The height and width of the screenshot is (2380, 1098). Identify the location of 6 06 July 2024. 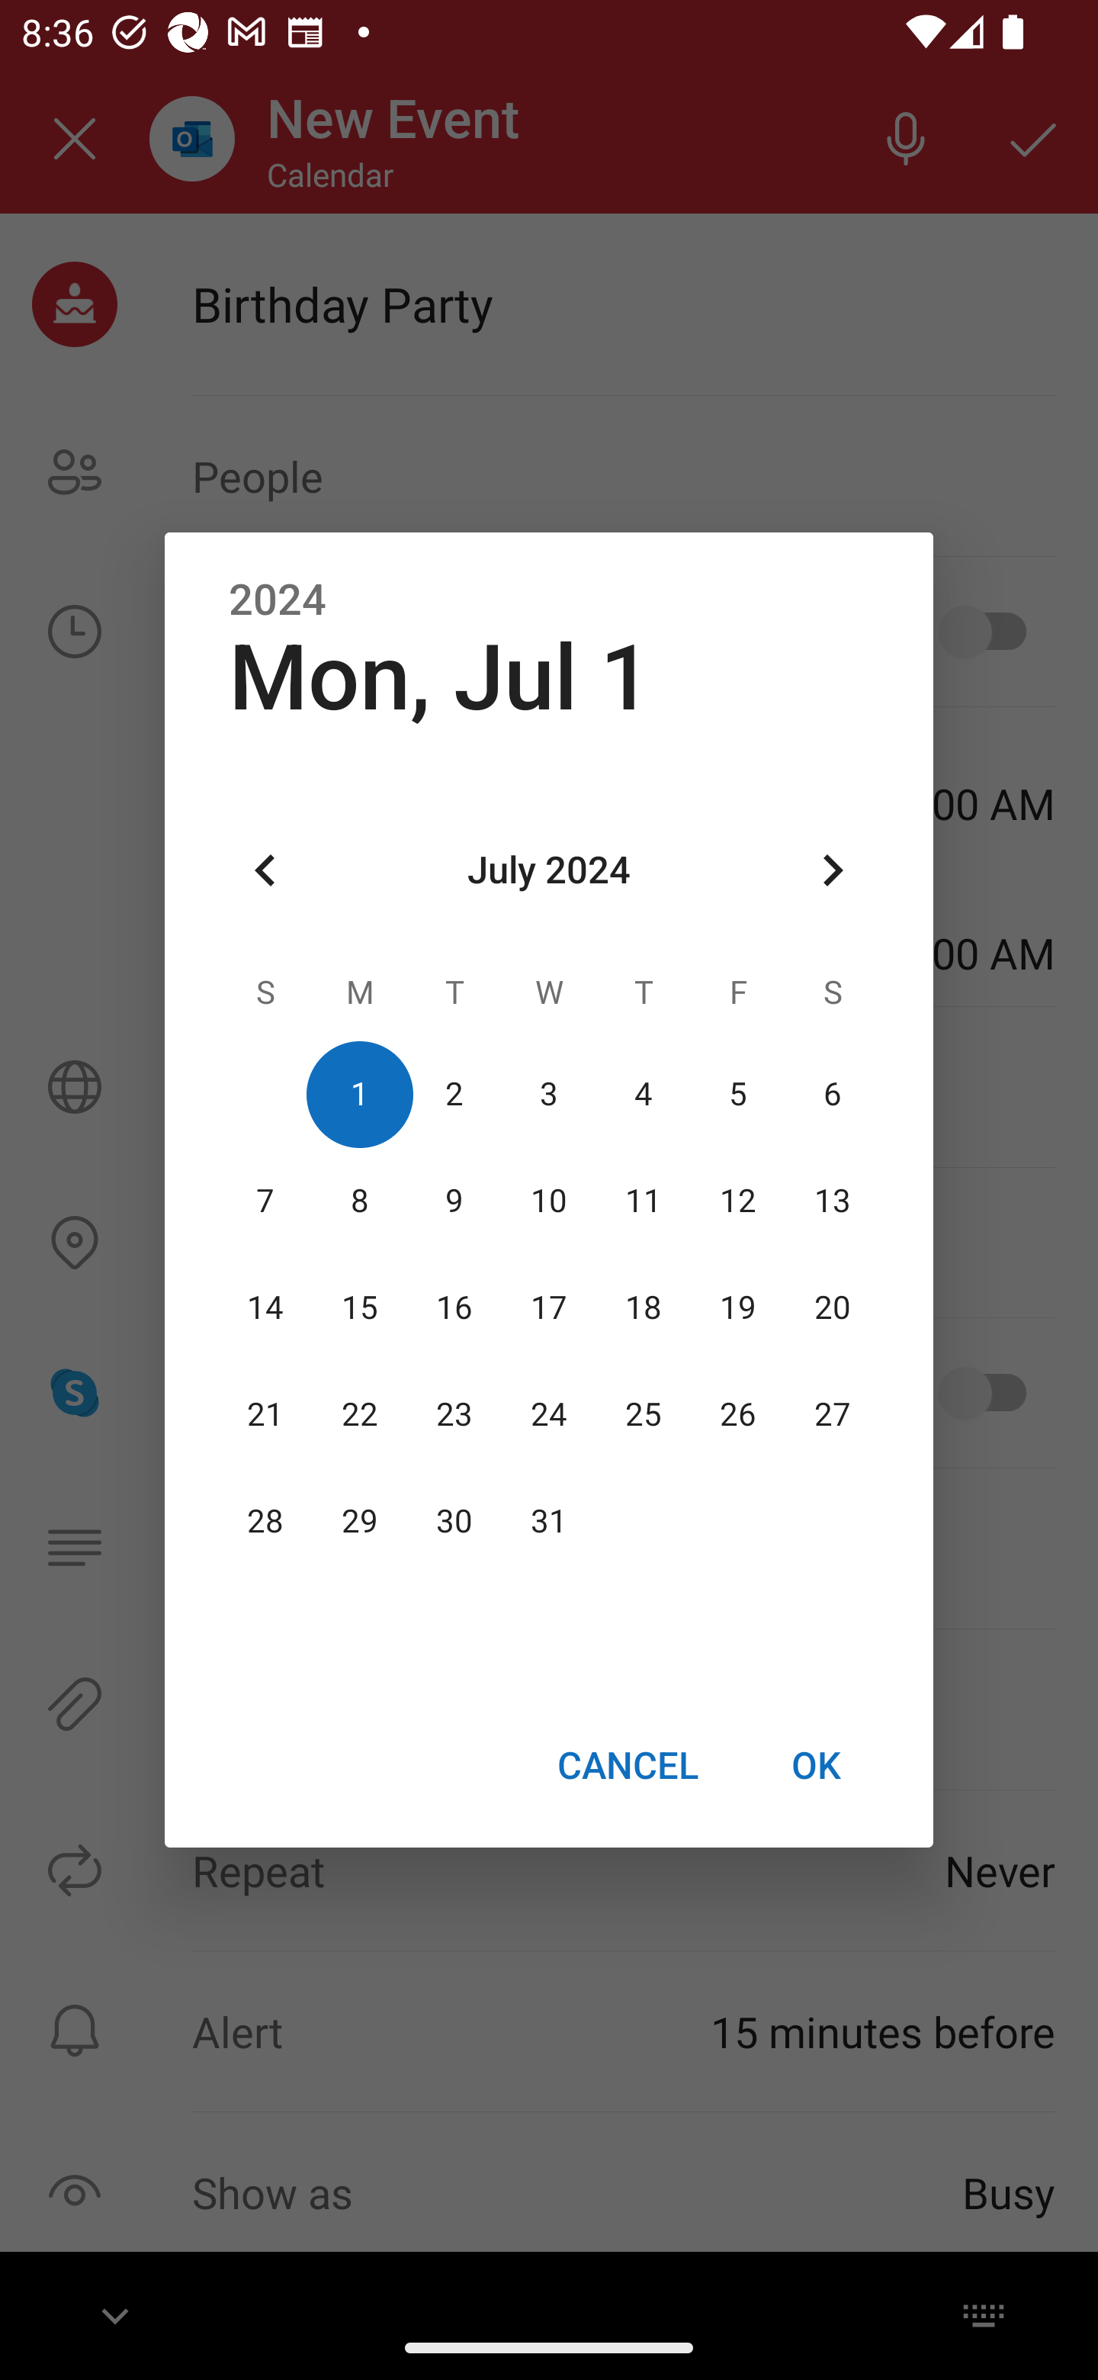
(832, 1094).